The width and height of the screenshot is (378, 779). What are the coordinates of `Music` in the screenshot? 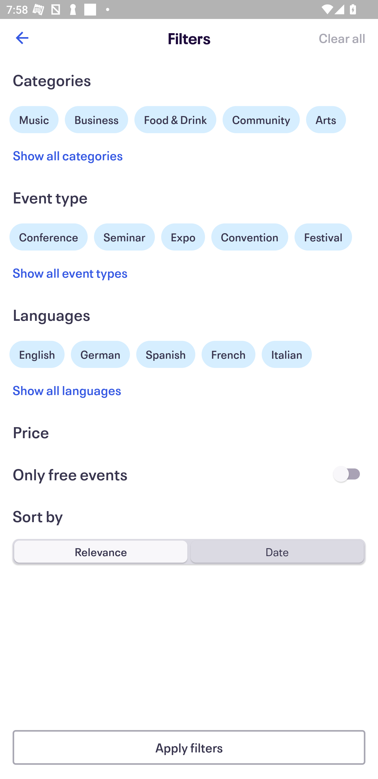 It's located at (34, 118).